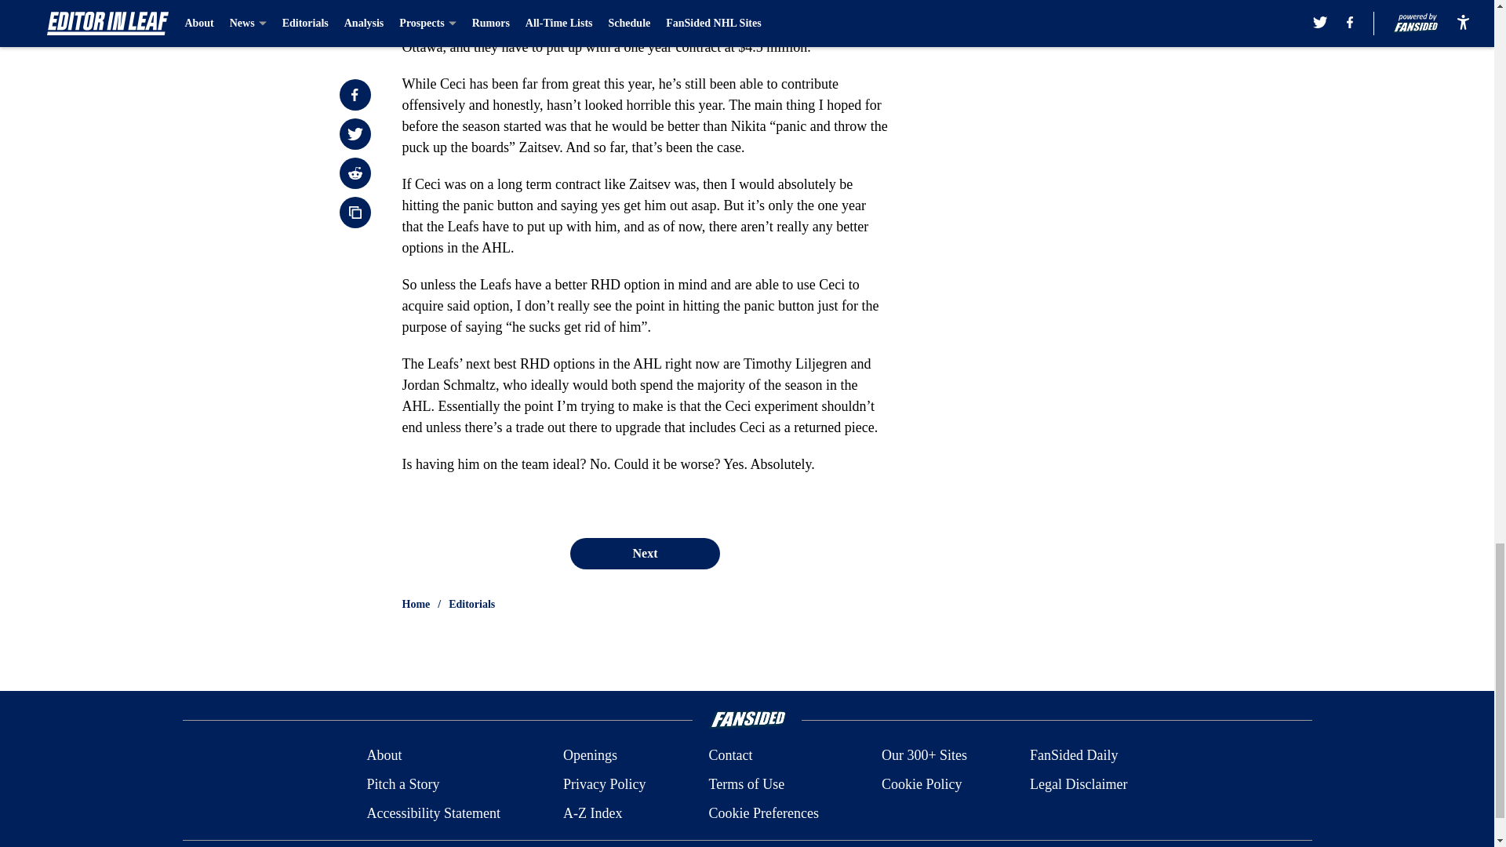 This screenshot has height=847, width=1506. What do you see at coordinates (644, 553) in the screenshot?
I see `Next` at bounding box center [644, 553].